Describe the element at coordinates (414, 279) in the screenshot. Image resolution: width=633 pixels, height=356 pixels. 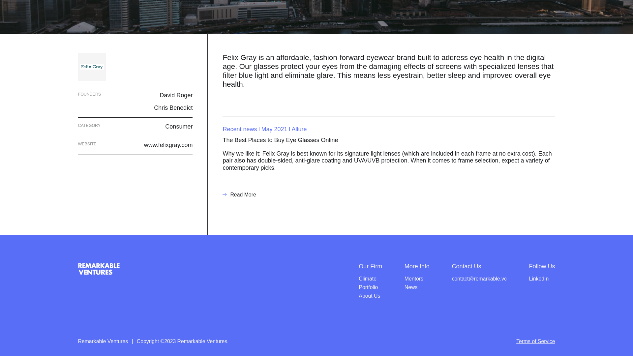
I see `Mentors` at that location.